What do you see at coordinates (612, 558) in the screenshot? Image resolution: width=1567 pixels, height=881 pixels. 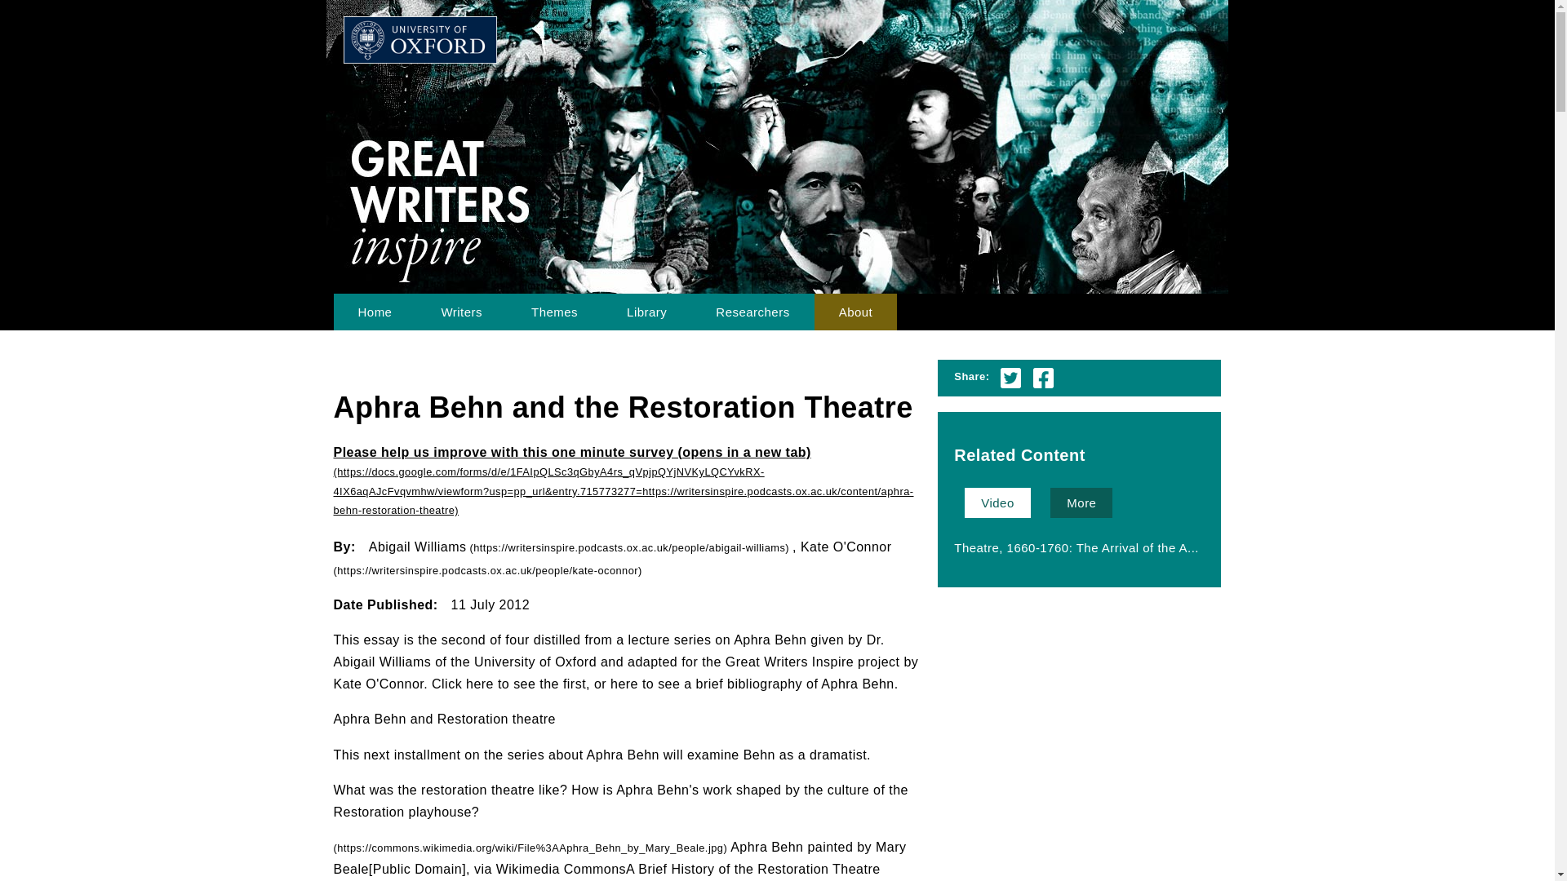 I see `Kate O'Connor` at bounding box center [612, 558].